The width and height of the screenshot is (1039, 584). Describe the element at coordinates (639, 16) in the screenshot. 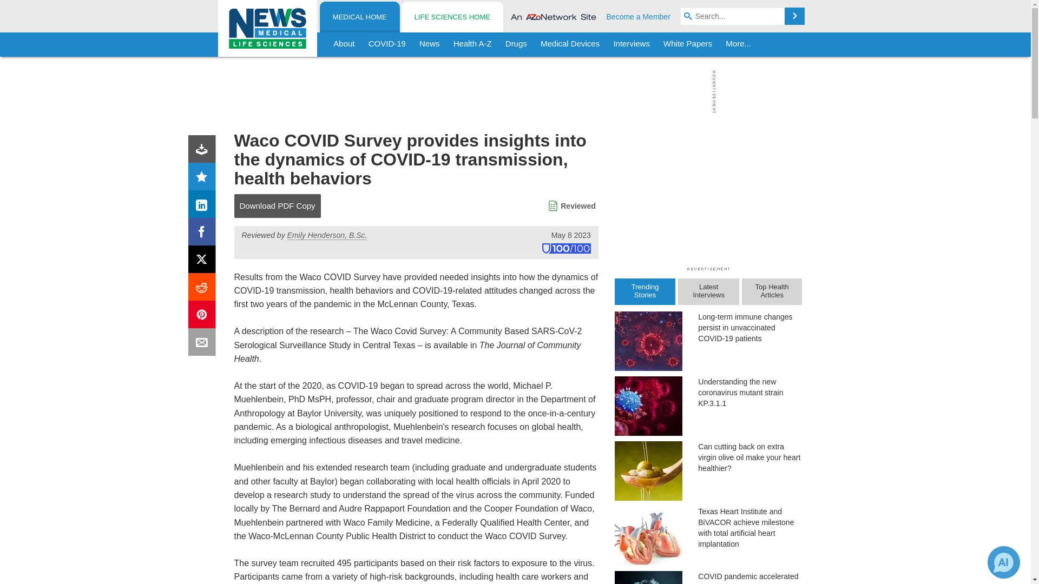

I see `Become a Member` at that location.